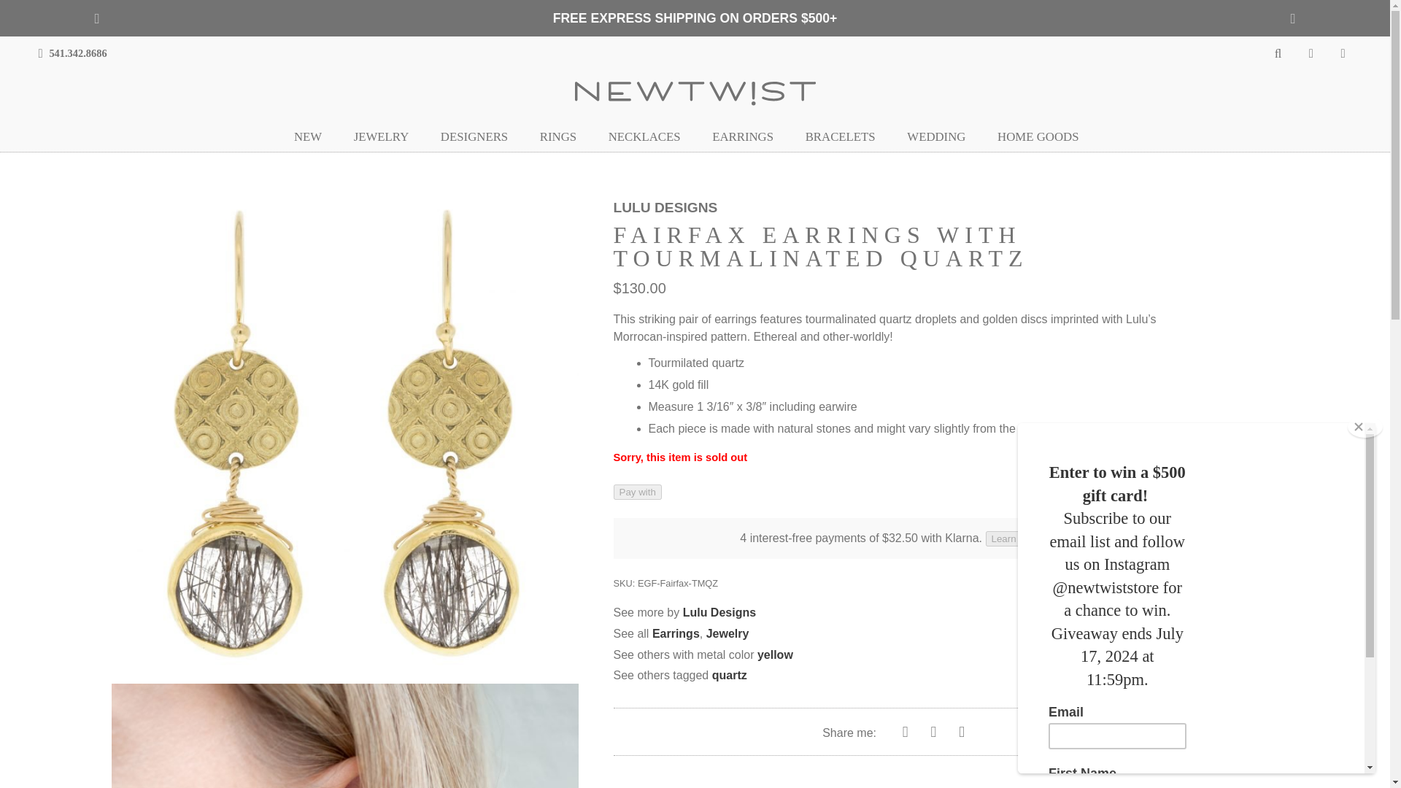  What do you see at coordinates (390, 137) in the screenshot?
I see `JEWELRY` at bounding box center [390, 137].